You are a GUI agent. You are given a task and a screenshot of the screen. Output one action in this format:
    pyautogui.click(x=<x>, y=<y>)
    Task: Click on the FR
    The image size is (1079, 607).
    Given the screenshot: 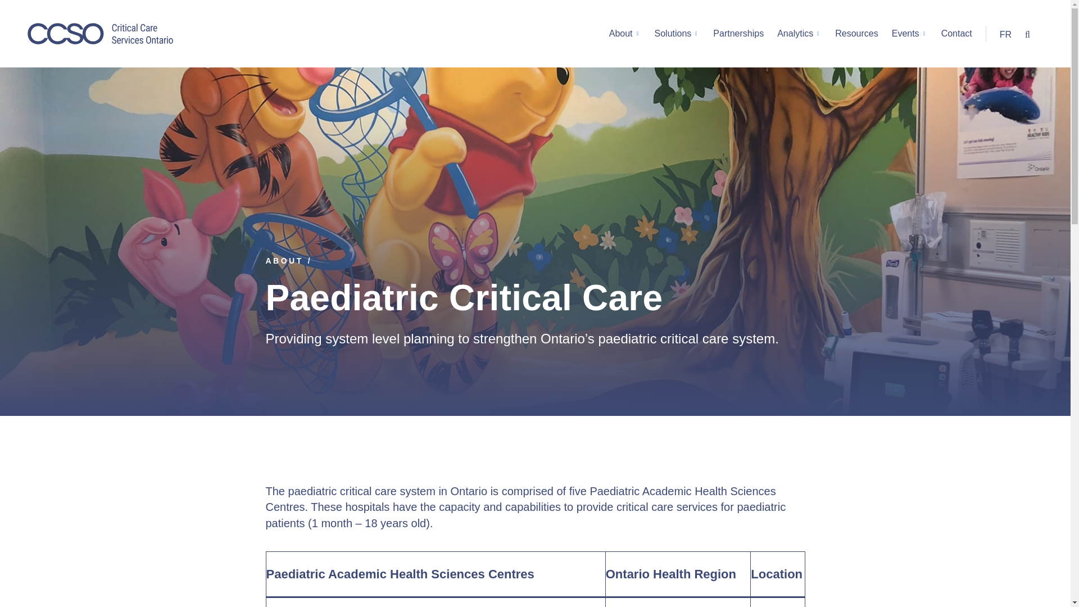 What is the action you would take?
    pyautogui.click(x=1006, y=35)
    